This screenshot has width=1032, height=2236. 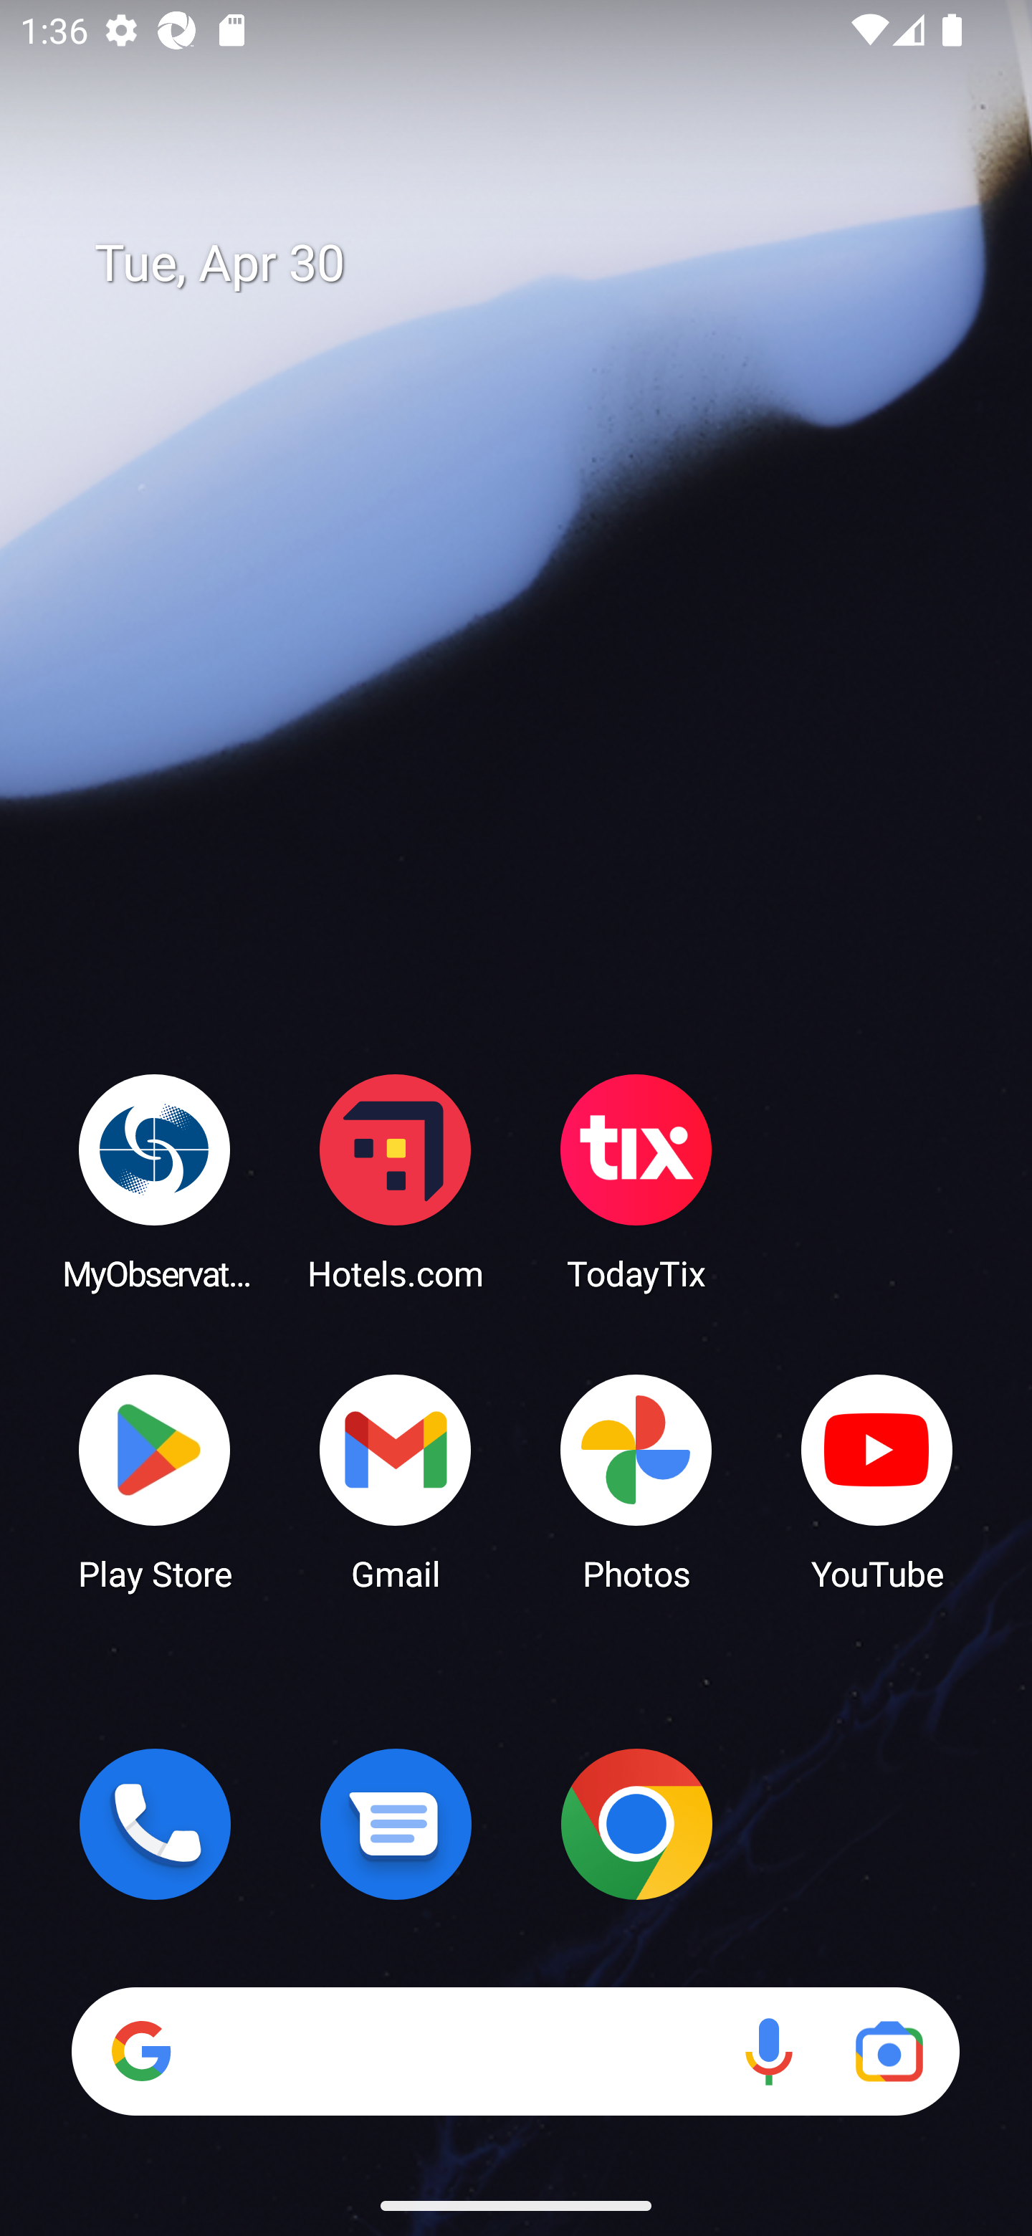 I want to click on Google Lens, so click(x=889, y=2051).